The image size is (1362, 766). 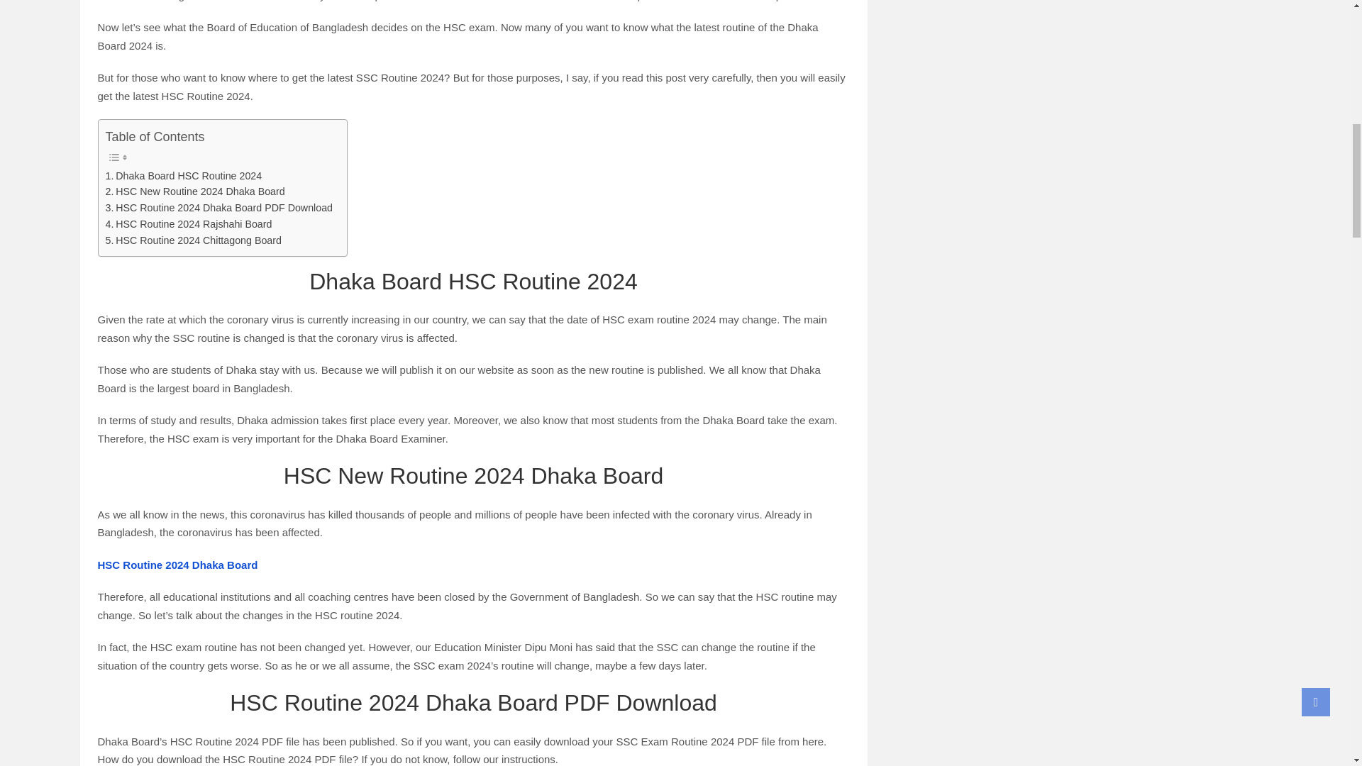 What do you see at coordinates (218, 207) in the screenshot?
I see `HSC Routine 2024 Dhaka Board PDF Download` at bounding box center [218, 207].